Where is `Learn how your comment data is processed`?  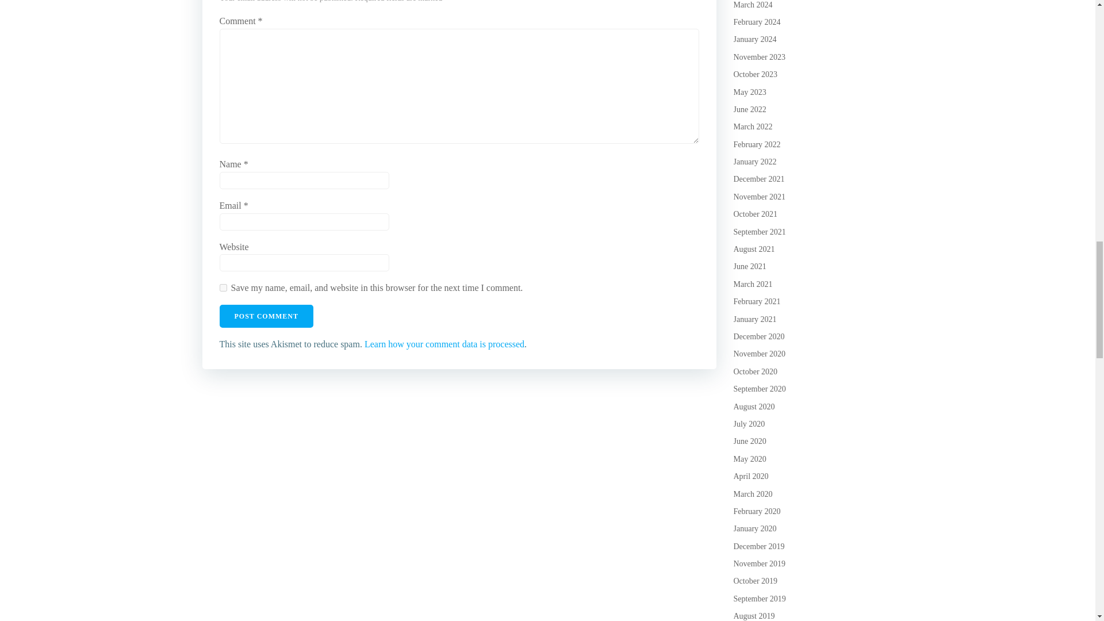 Learn how your comment data is processed is located at coordinates (444, 344).